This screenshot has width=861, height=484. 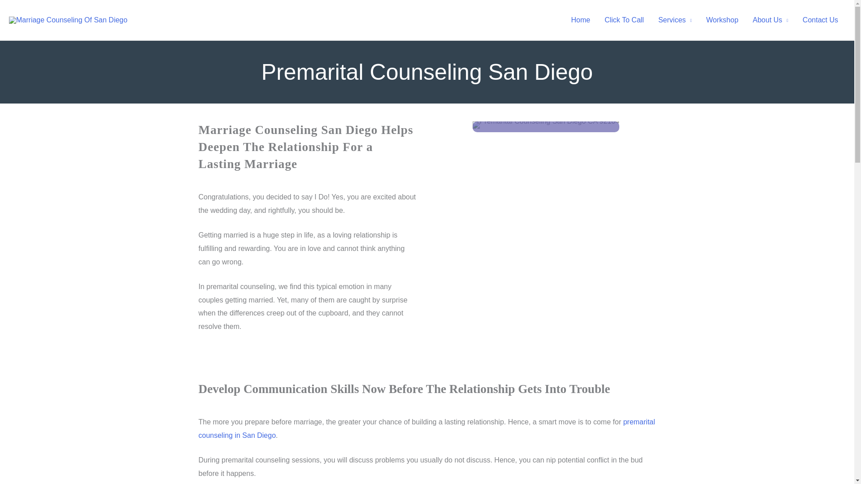 I want to click on premarital counseling in San Diego, so click(x=426, y=428).